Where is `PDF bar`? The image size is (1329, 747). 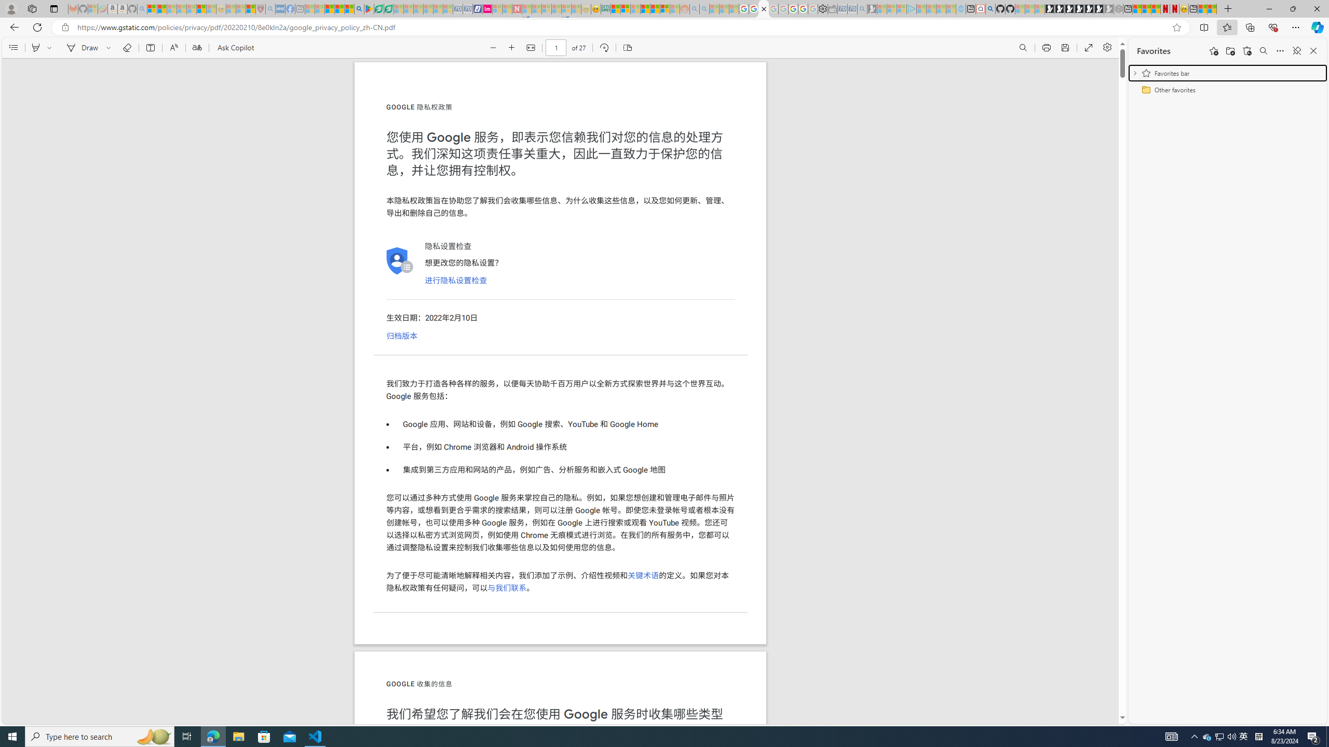
PDF bar is located at coordinates (561, 48).